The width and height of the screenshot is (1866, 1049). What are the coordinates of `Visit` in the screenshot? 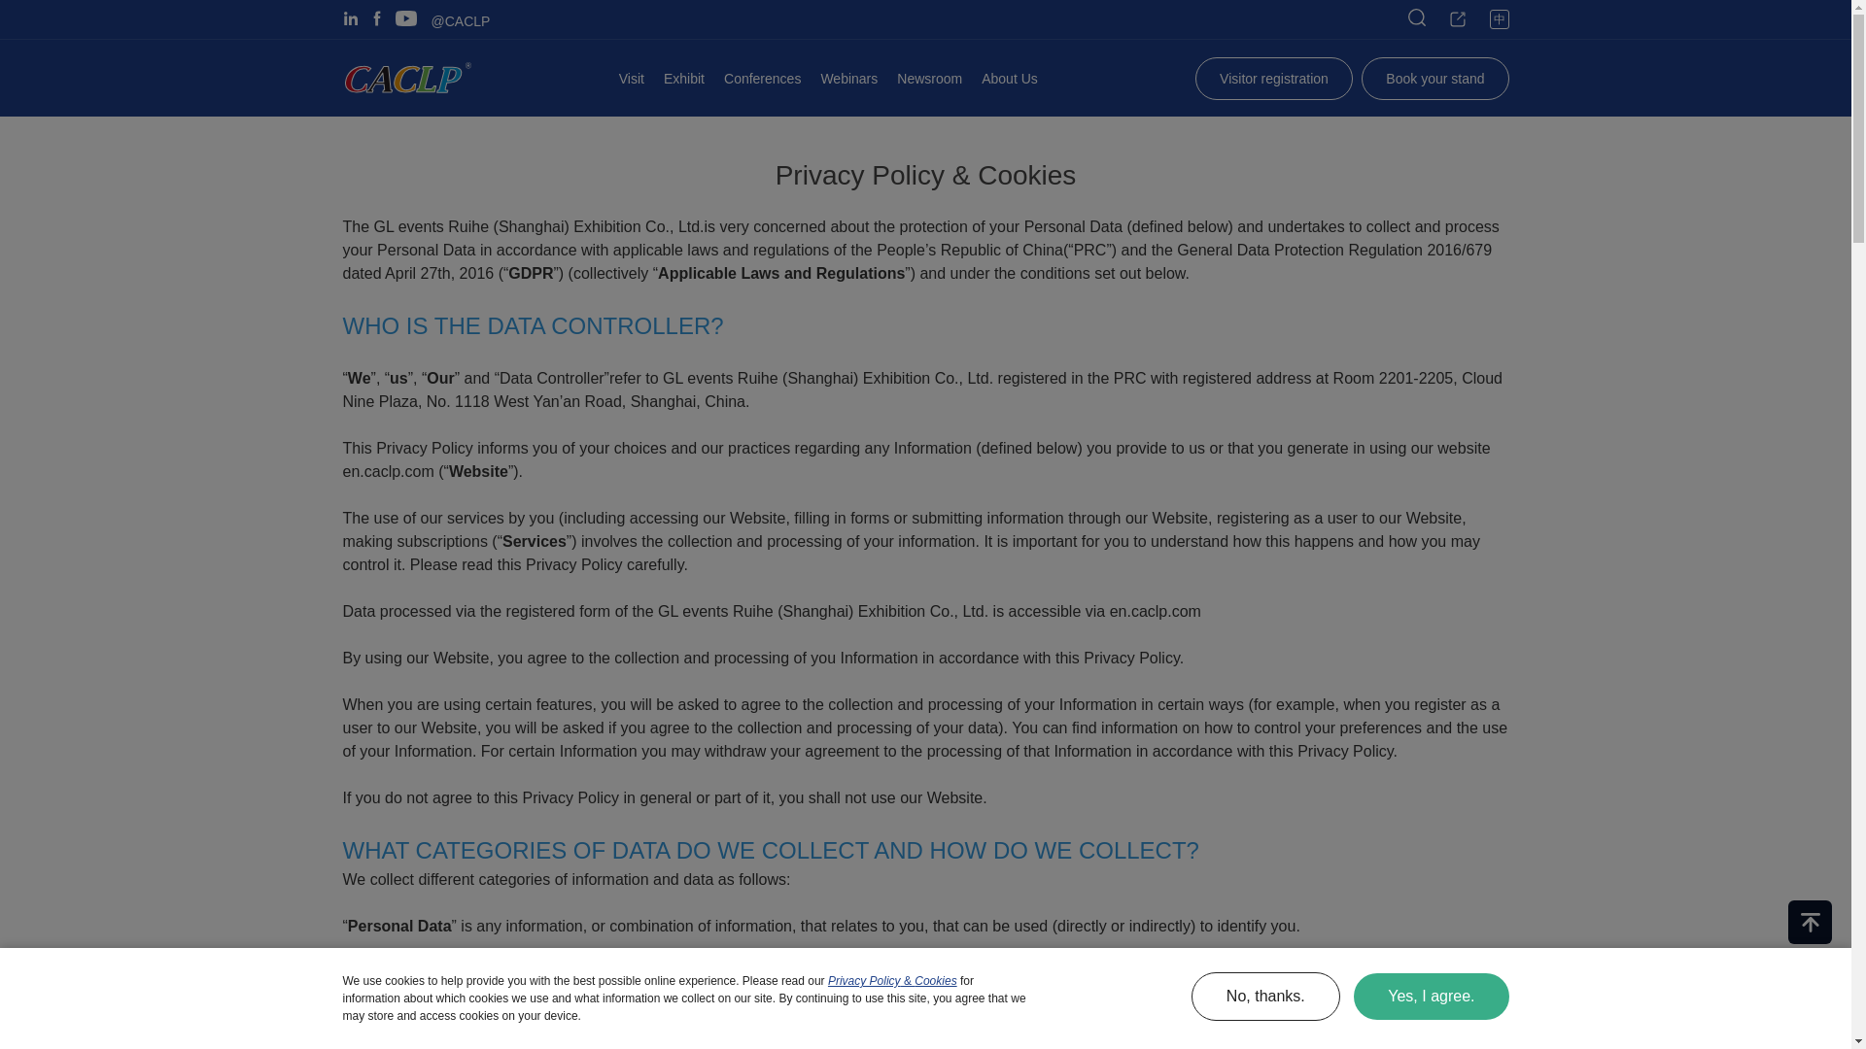 It's located at (632, 78).